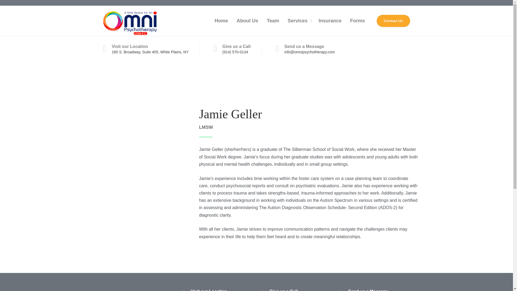 Image resolution: width=517 pixels, height=291 pixels. I want to click on Omni Psychotherapy, LCSW, P.C., so click(130, 20).